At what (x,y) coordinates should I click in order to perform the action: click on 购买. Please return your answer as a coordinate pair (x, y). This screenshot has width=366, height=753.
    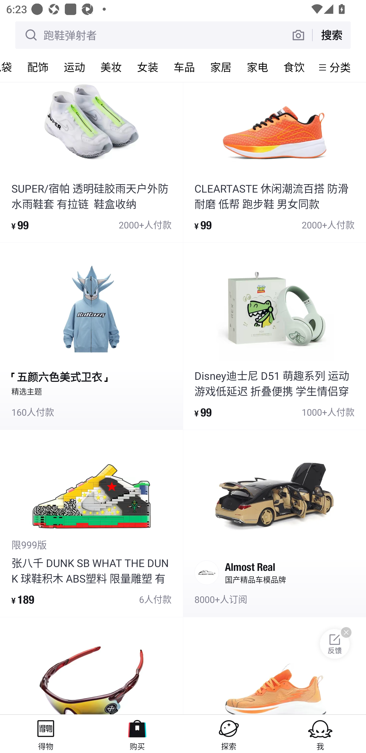
    Looking at the image, I should click on (137, 734).